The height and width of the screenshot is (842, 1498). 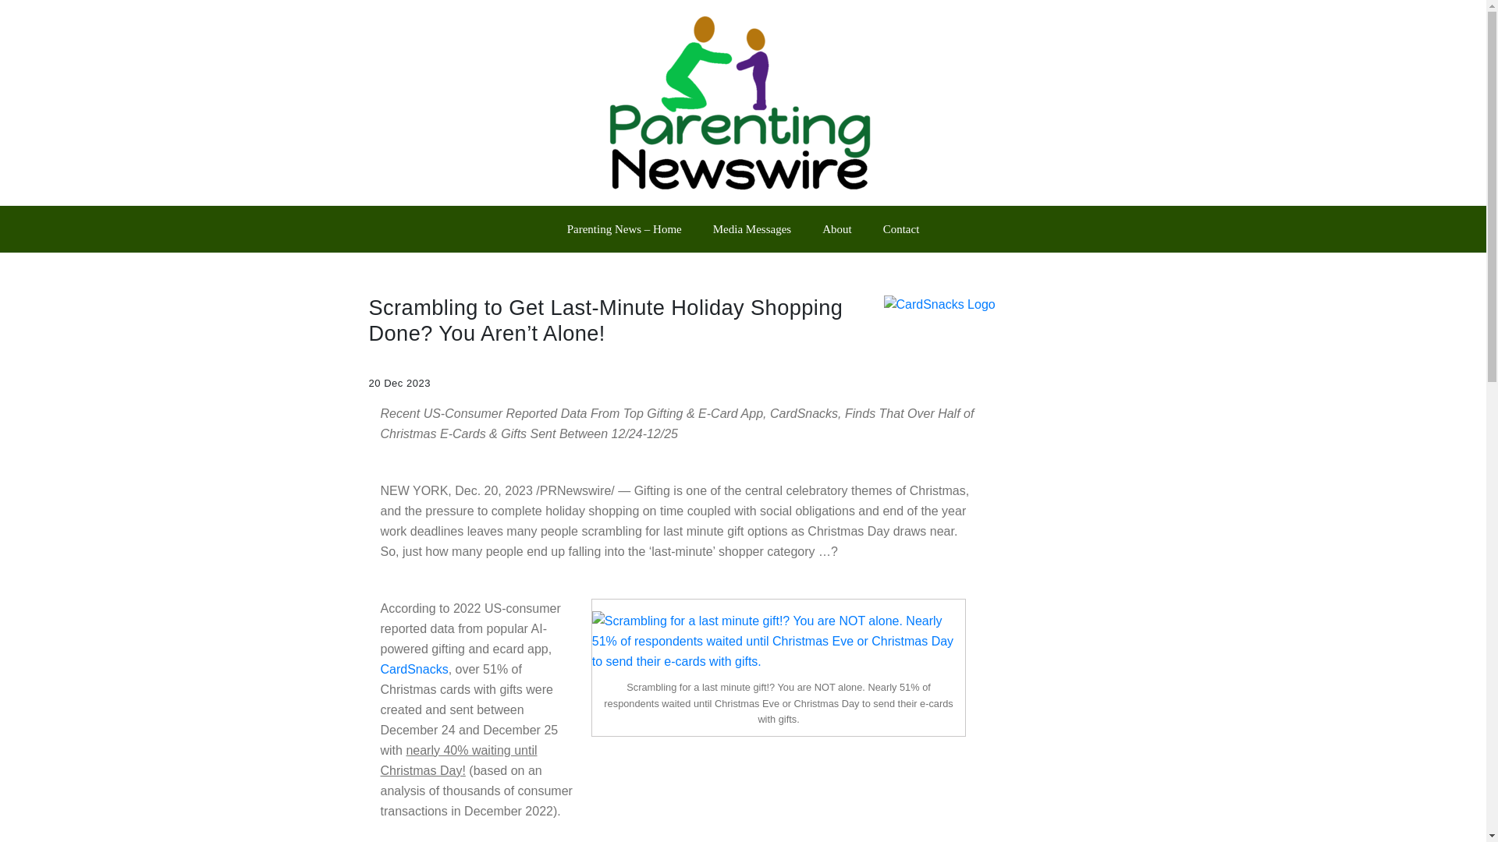 What do you see at coordinates (900, 229) in the screenshot?
I see `Contact` at bounding box center [900, 229].